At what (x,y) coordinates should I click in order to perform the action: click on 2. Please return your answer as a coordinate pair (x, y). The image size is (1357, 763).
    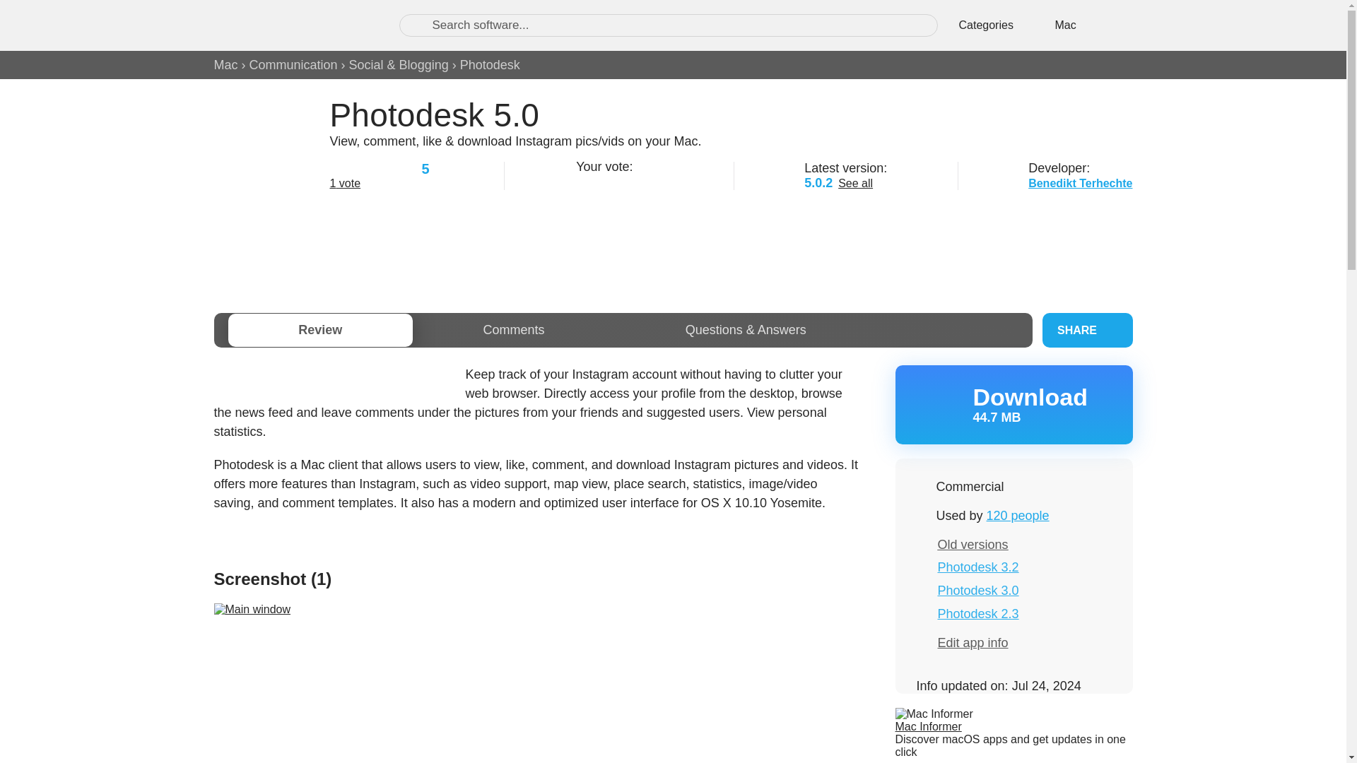
    Looking at the image, I should click on (601, 181).